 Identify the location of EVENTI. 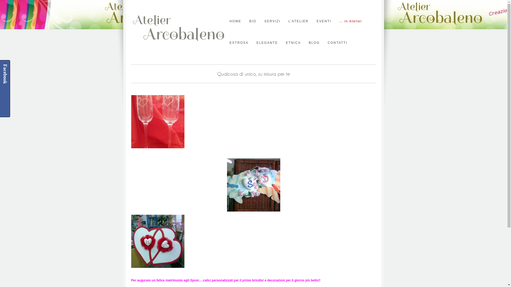
(324, 21).